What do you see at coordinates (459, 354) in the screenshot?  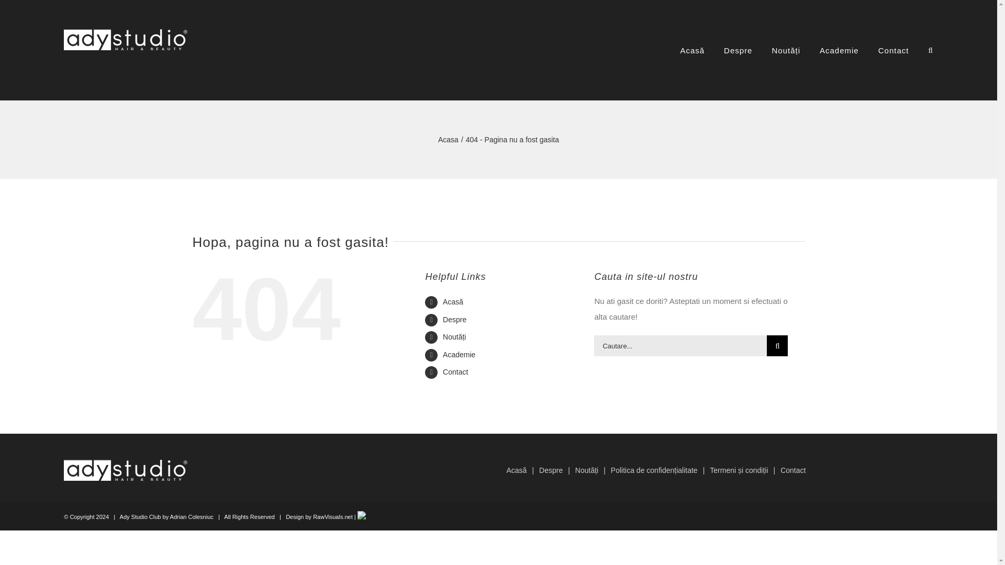 I see `Academie` at bounding box center [459, 354].